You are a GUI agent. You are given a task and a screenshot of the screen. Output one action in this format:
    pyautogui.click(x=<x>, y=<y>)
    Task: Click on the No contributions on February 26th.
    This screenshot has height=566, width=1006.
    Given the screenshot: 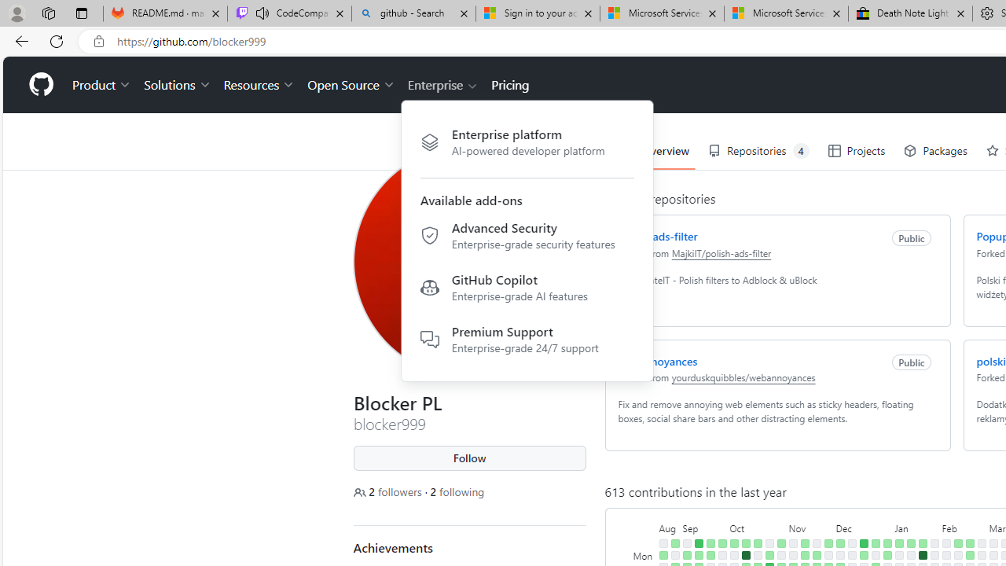 What is the action you would take?
    pyautogui.click(x=981, y=555)
    